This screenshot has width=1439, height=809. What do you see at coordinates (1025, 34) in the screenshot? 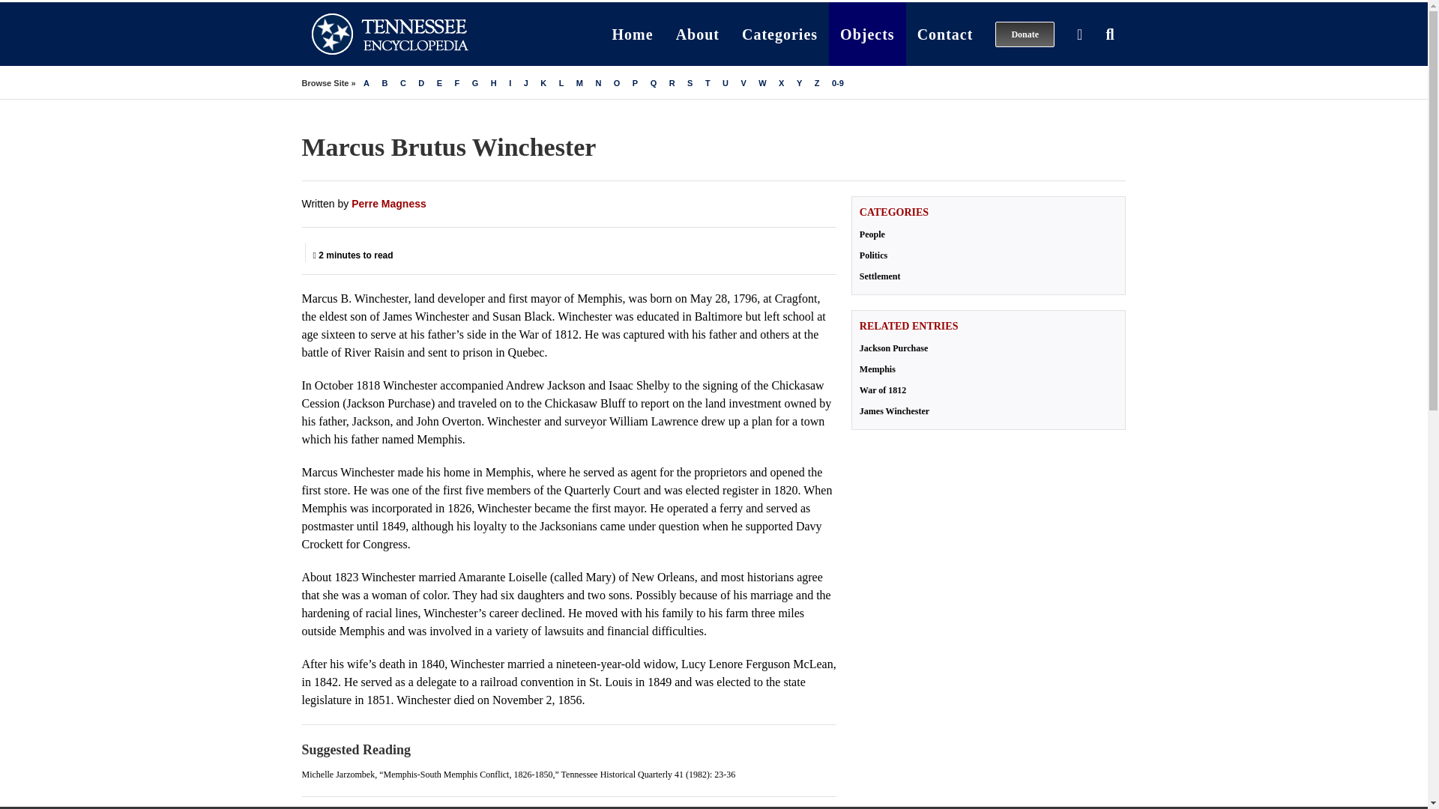
I see `Donate` at bounding box center [1025, 34].